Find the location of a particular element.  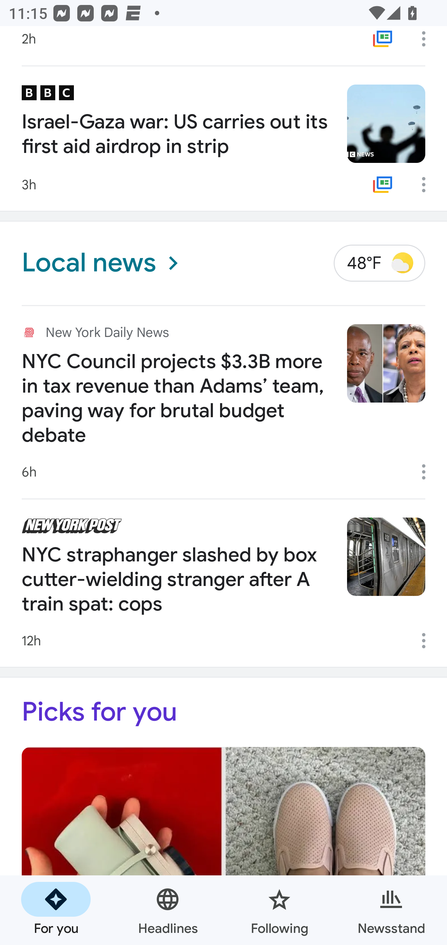

Following is located at coordinates (279, 910).